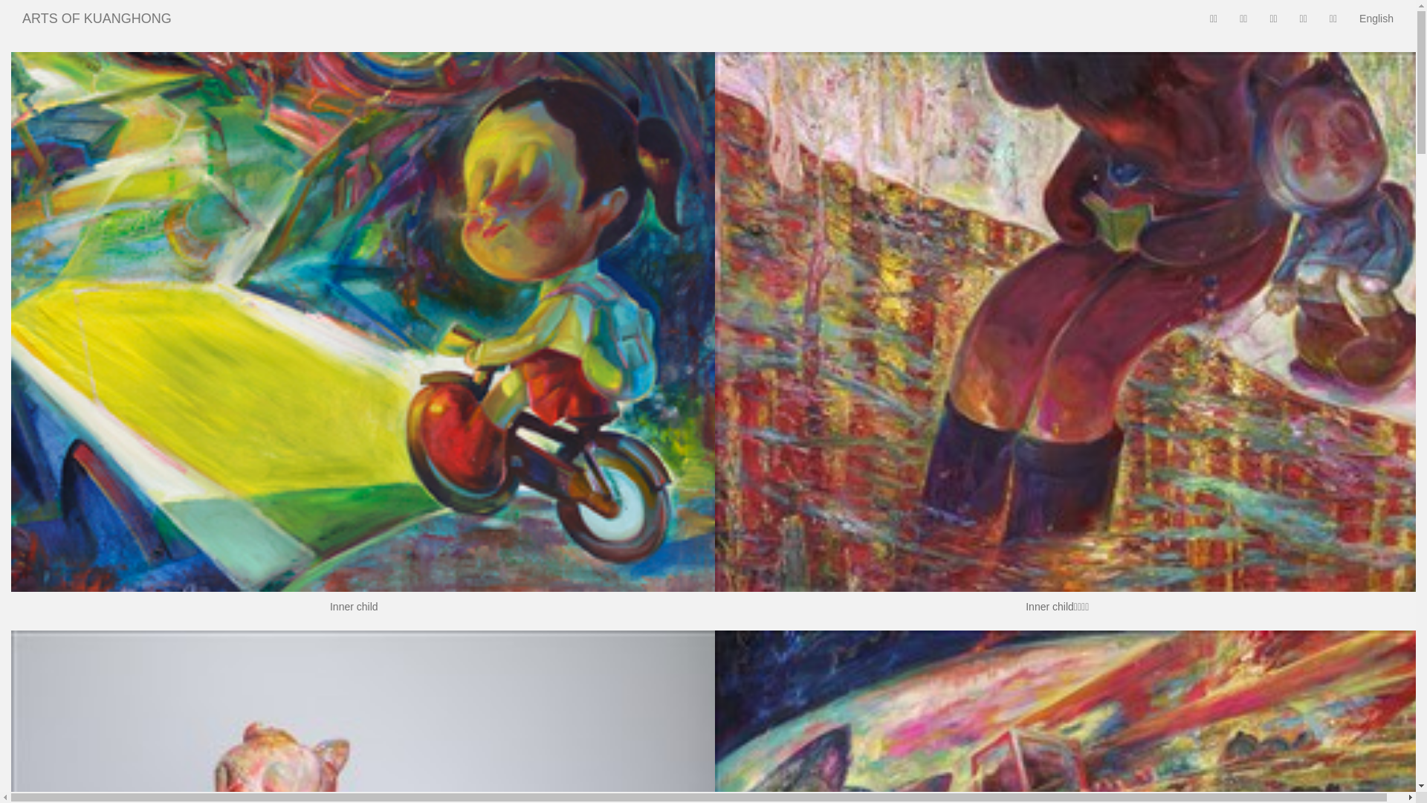  Describe the element at coordinates (371, 321) in the screenshot. I see `Inner child` at that location.